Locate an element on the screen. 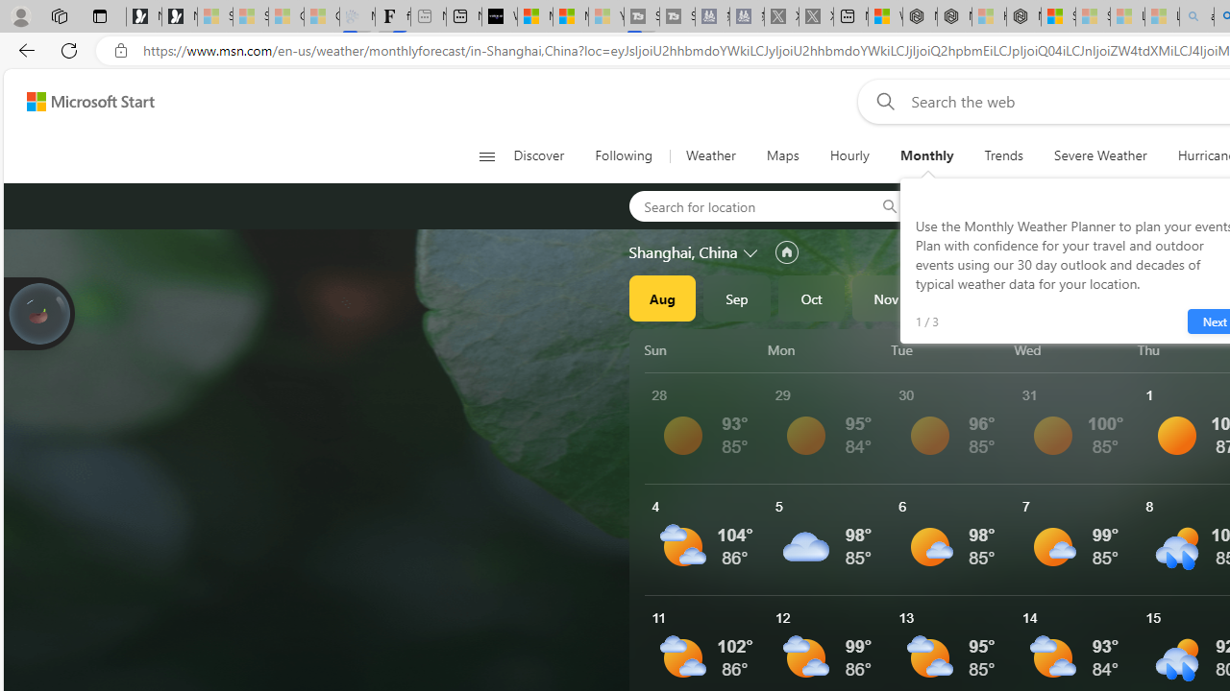 This screenshot has height=691, width=1230. Hourly is located at coordinates (849, 155).